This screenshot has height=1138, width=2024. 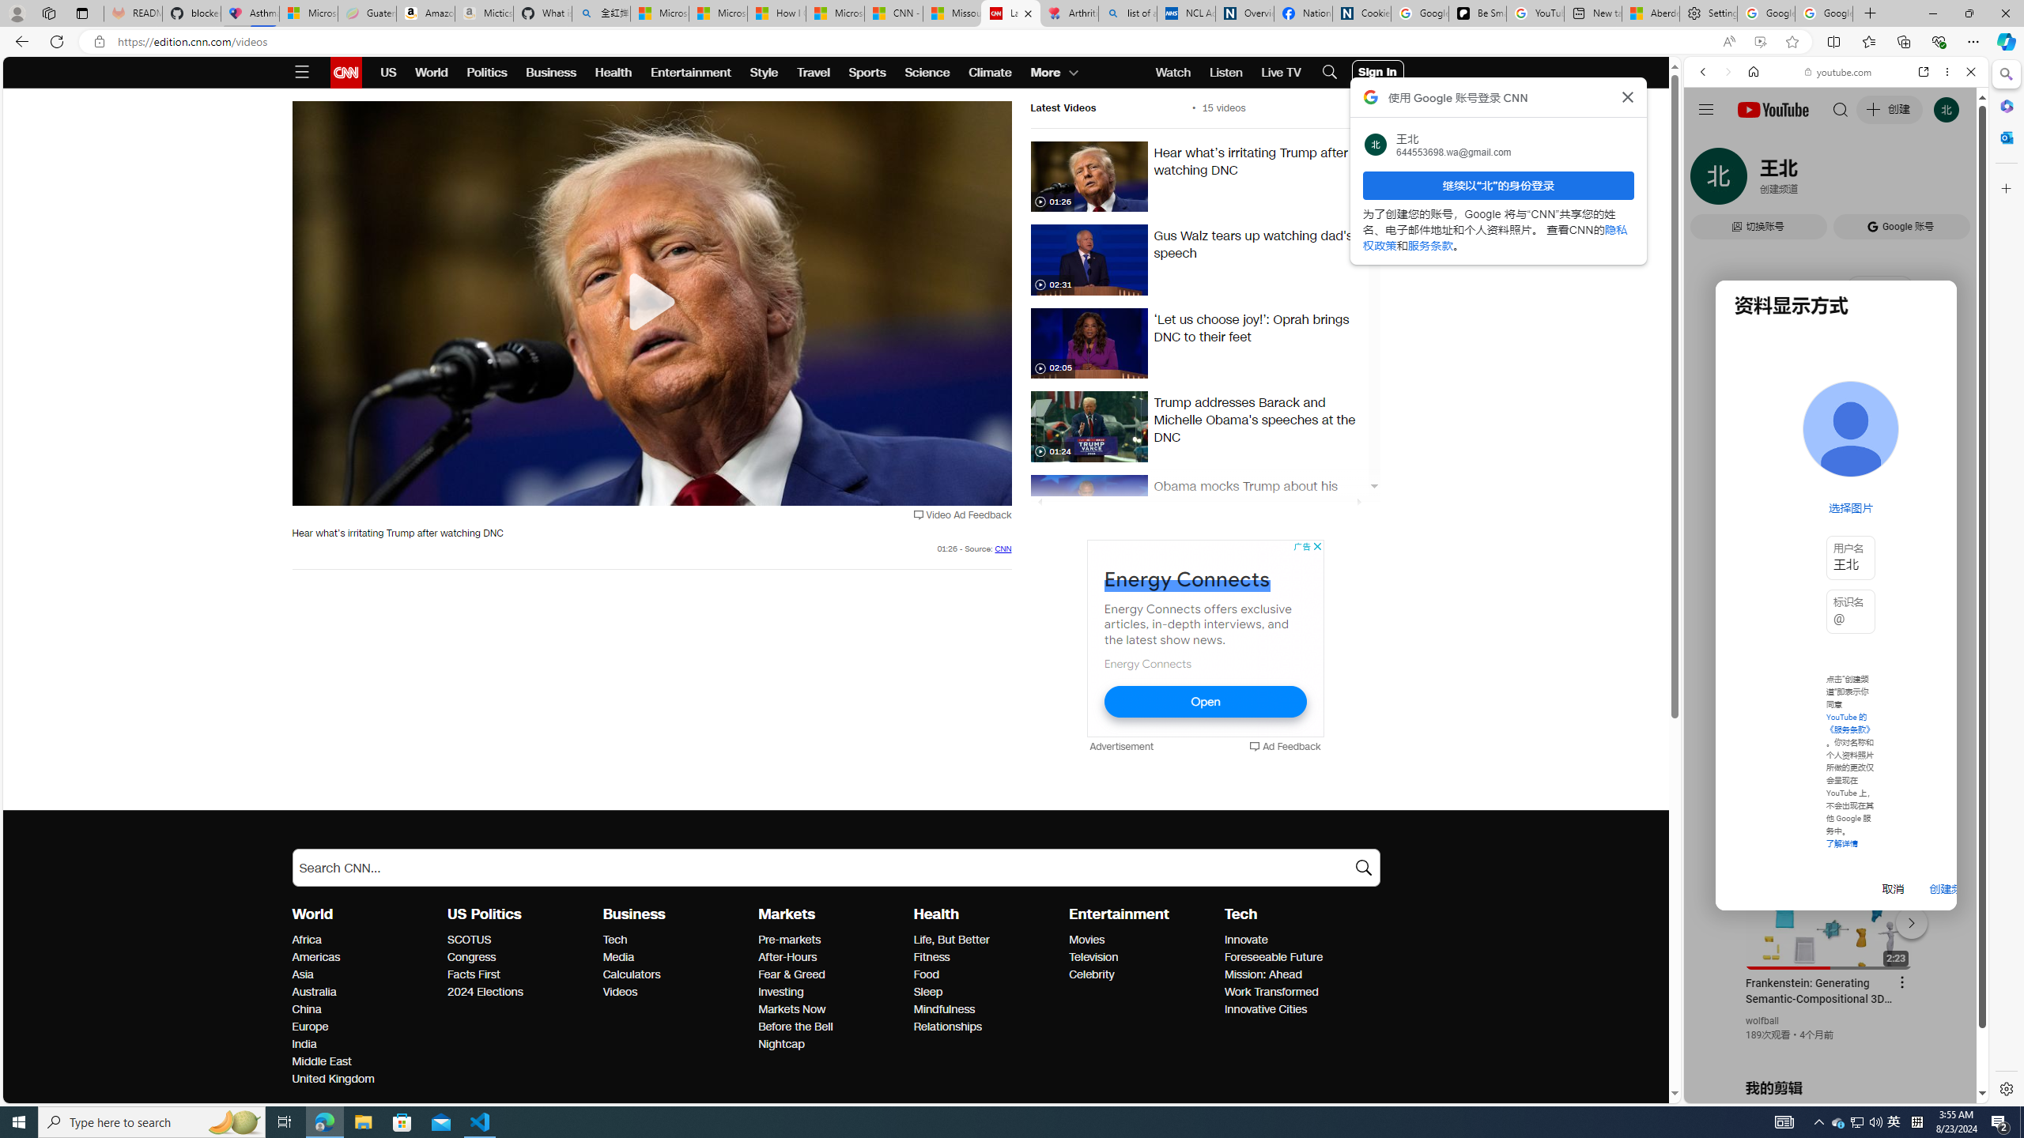 What do you see at coordinates (927, 991) in the screenshot?
I see `Health Sleep` at bounding box center [927, 991].